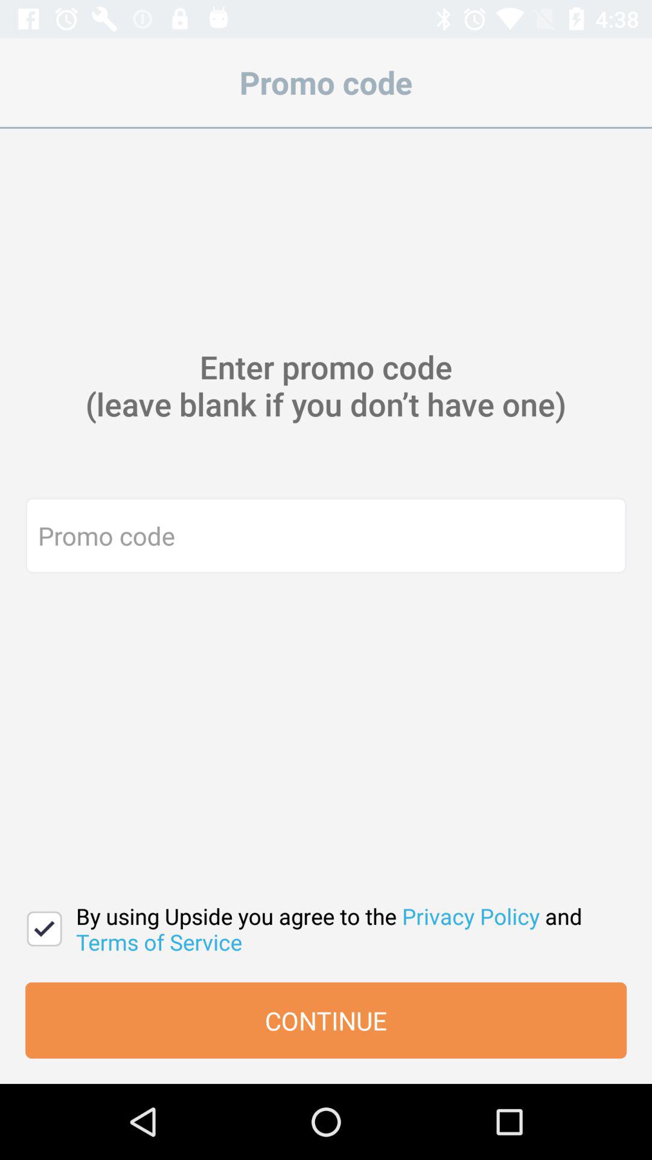 This screenshot has width=652, height=1160. I want to click on scroll until continue icon, so click(326, 1020).